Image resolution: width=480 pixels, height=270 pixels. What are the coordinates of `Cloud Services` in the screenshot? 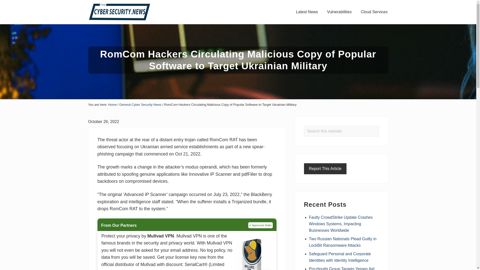 It's located at (374, 12).